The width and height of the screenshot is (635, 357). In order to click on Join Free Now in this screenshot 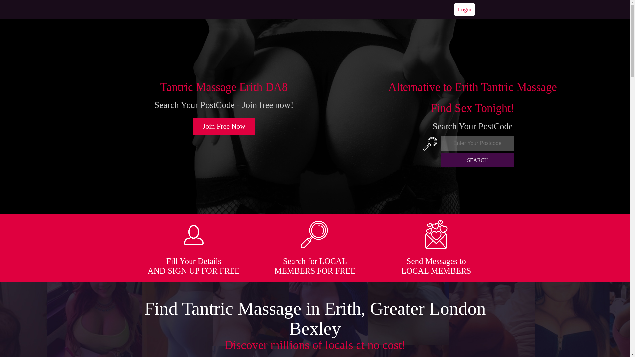, I will do `click(224, 126)`.